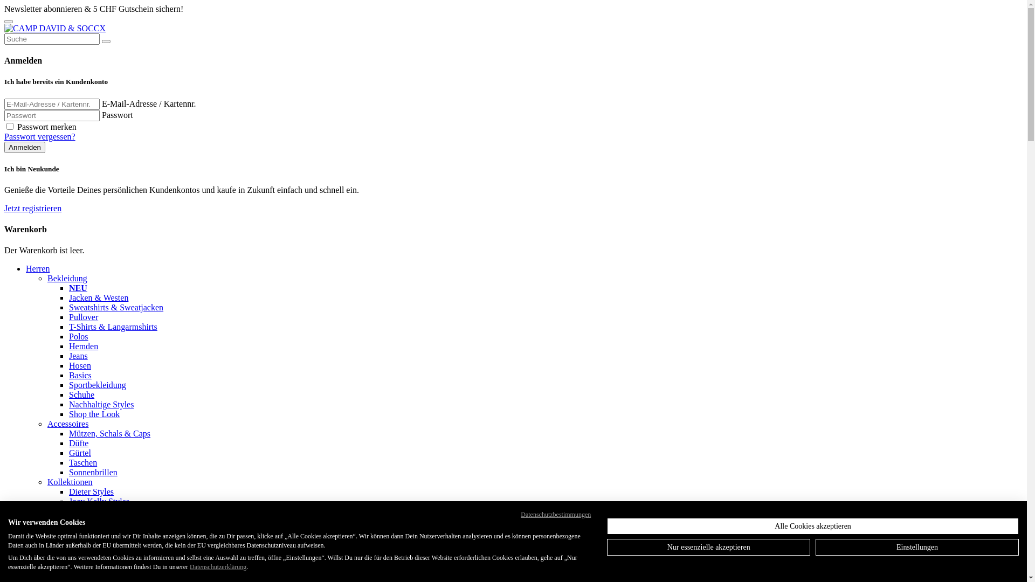 Image resolution: width=1035 pixels, height=582 pixels. What do you see at coordinates (92, 491) in the screenshot?
I see `Dieter Styles` at bounding box center [92, 491].